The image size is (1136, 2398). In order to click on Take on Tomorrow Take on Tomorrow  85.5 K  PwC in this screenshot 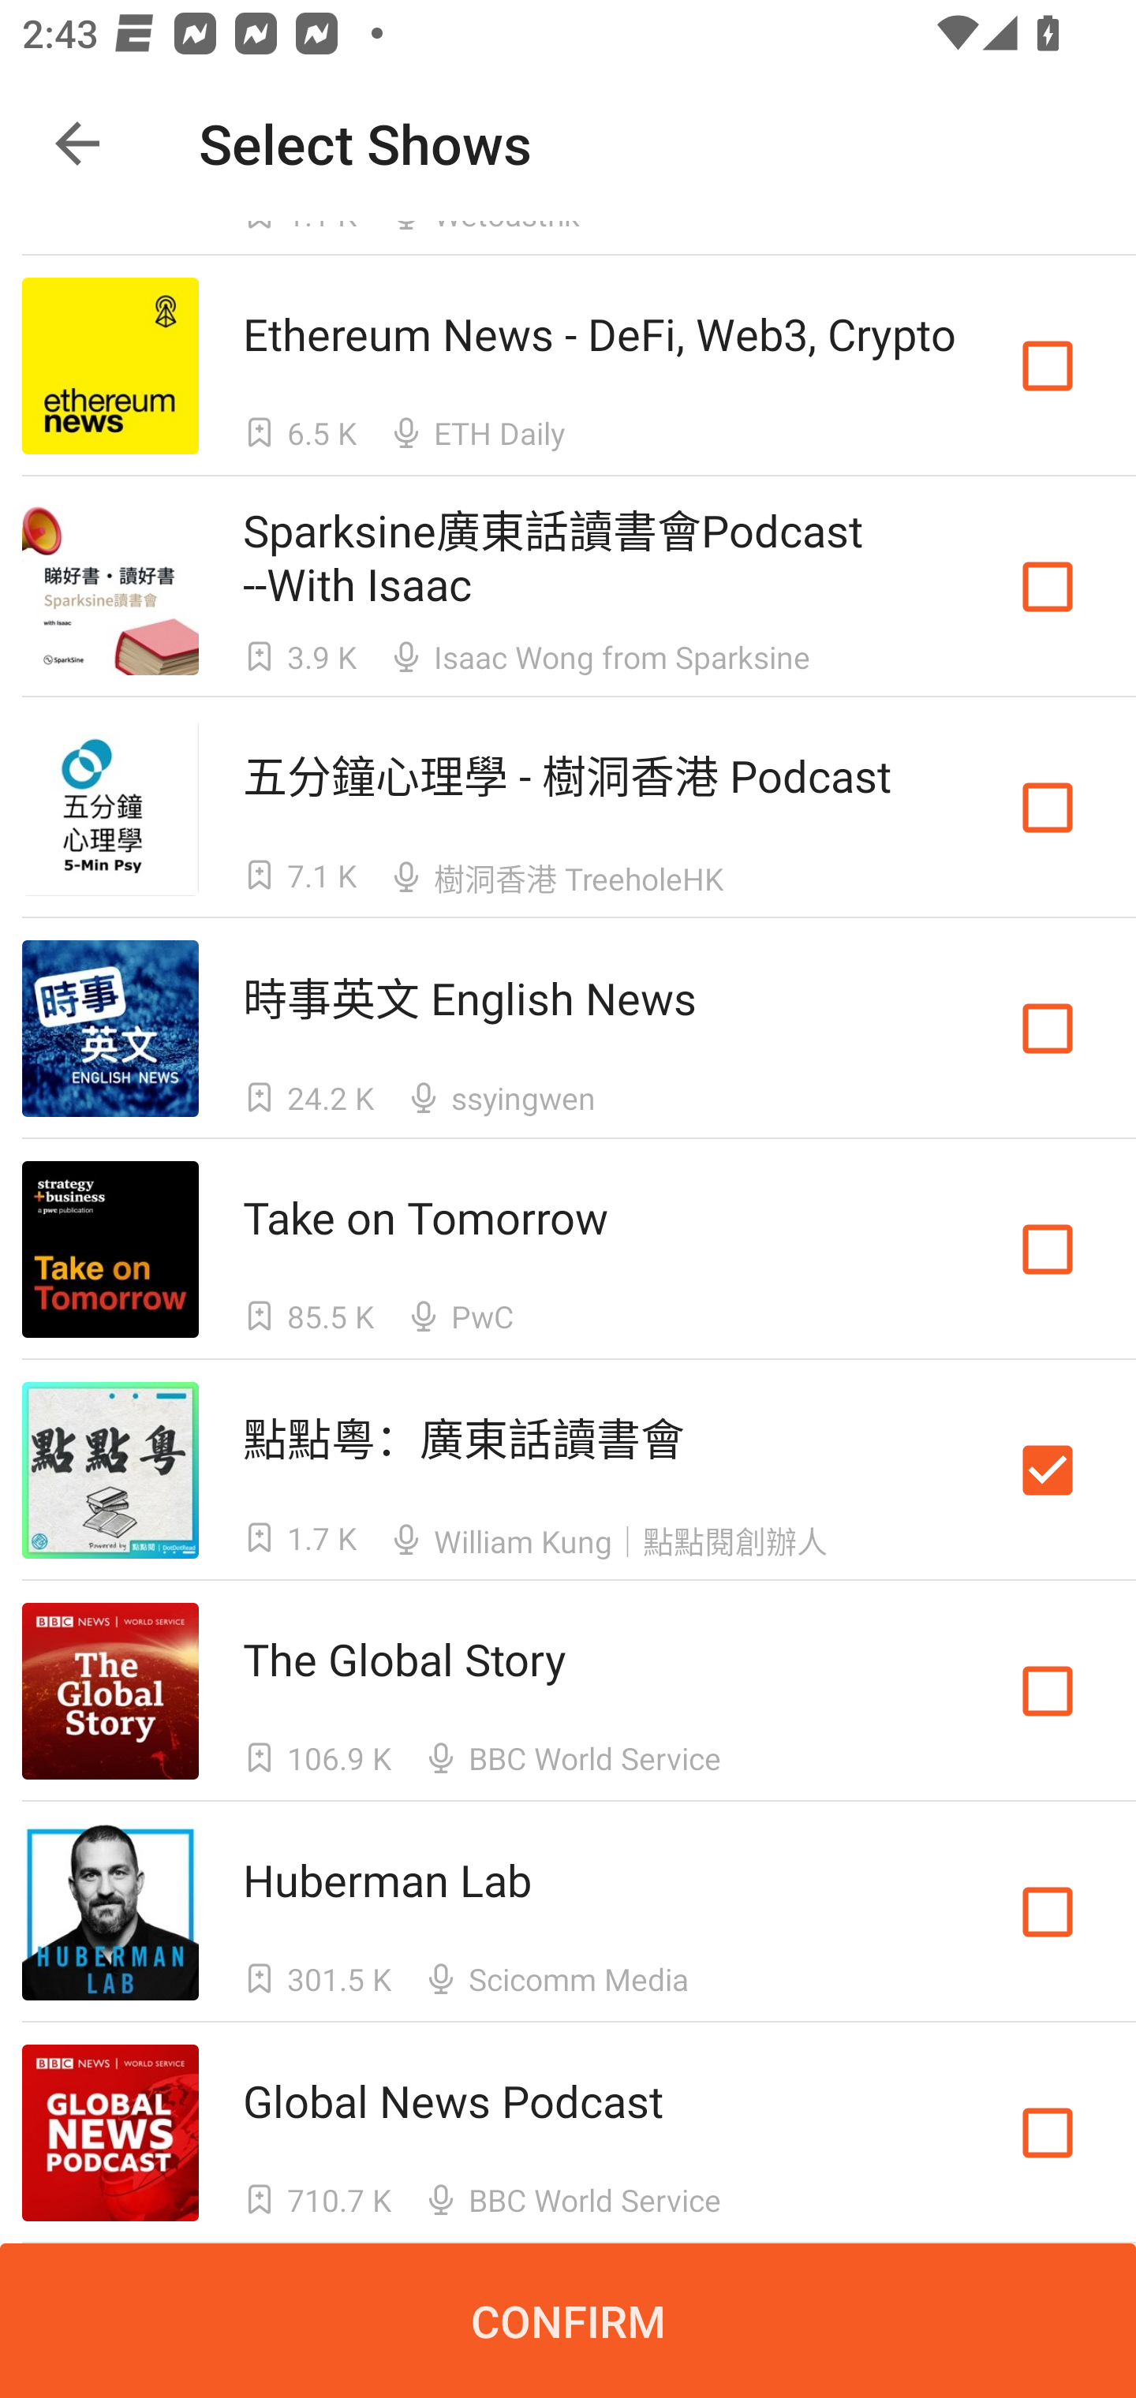, I will do `click(568, 1249)`.